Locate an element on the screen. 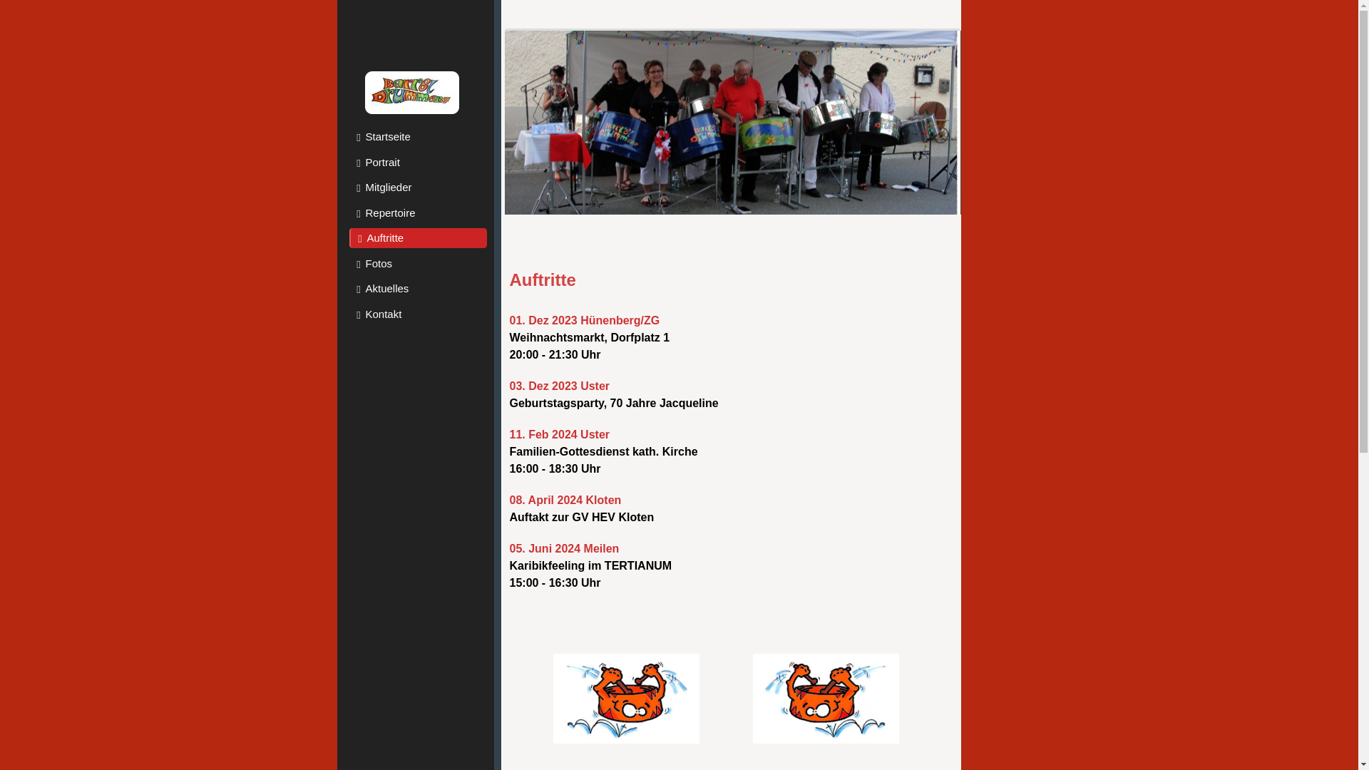 The image size is (1369, 770). Fotos is located at coordinates (418, 264).